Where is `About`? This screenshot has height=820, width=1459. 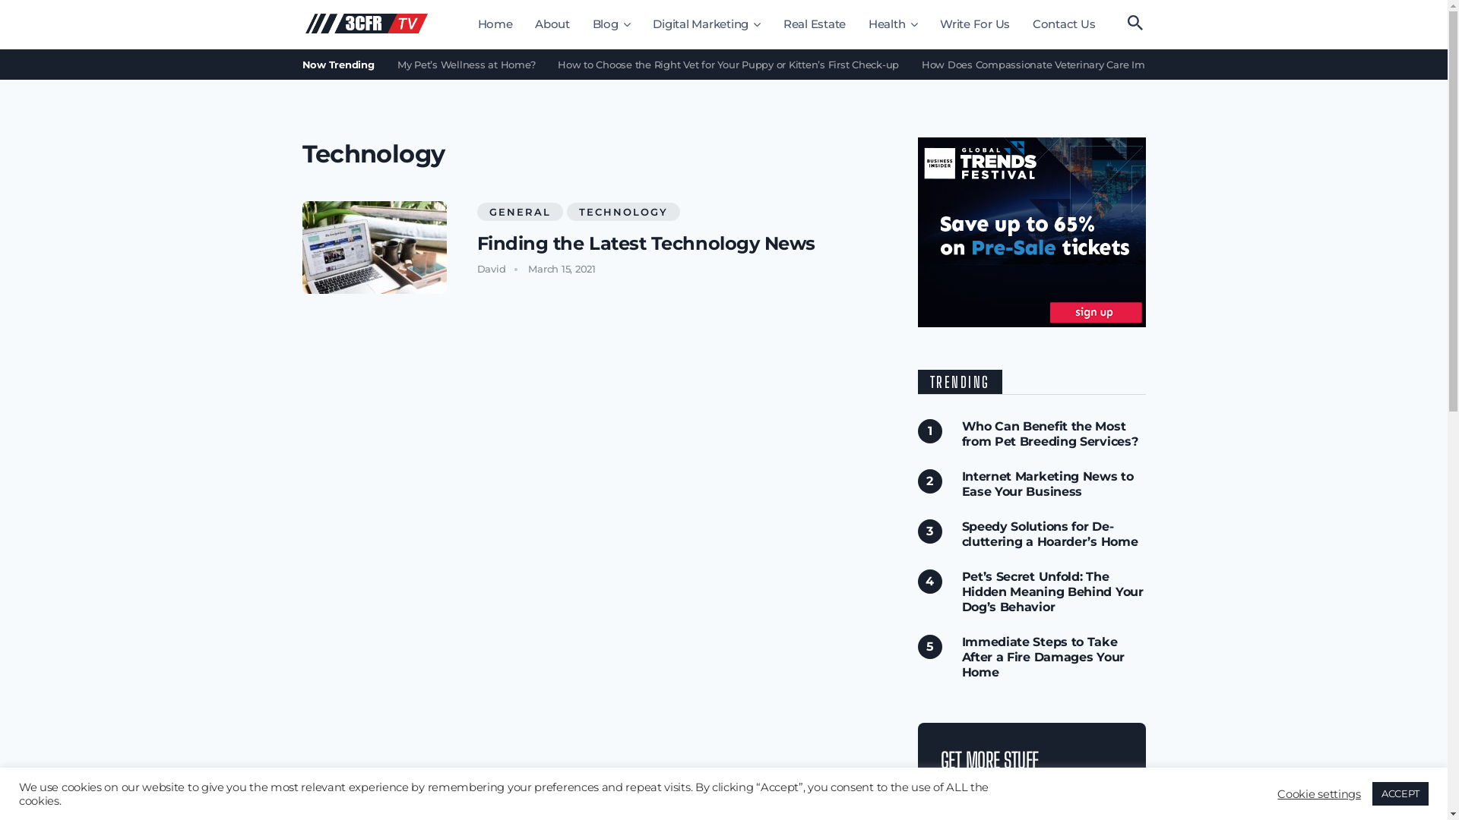
About is located at coordinates (552, 24).